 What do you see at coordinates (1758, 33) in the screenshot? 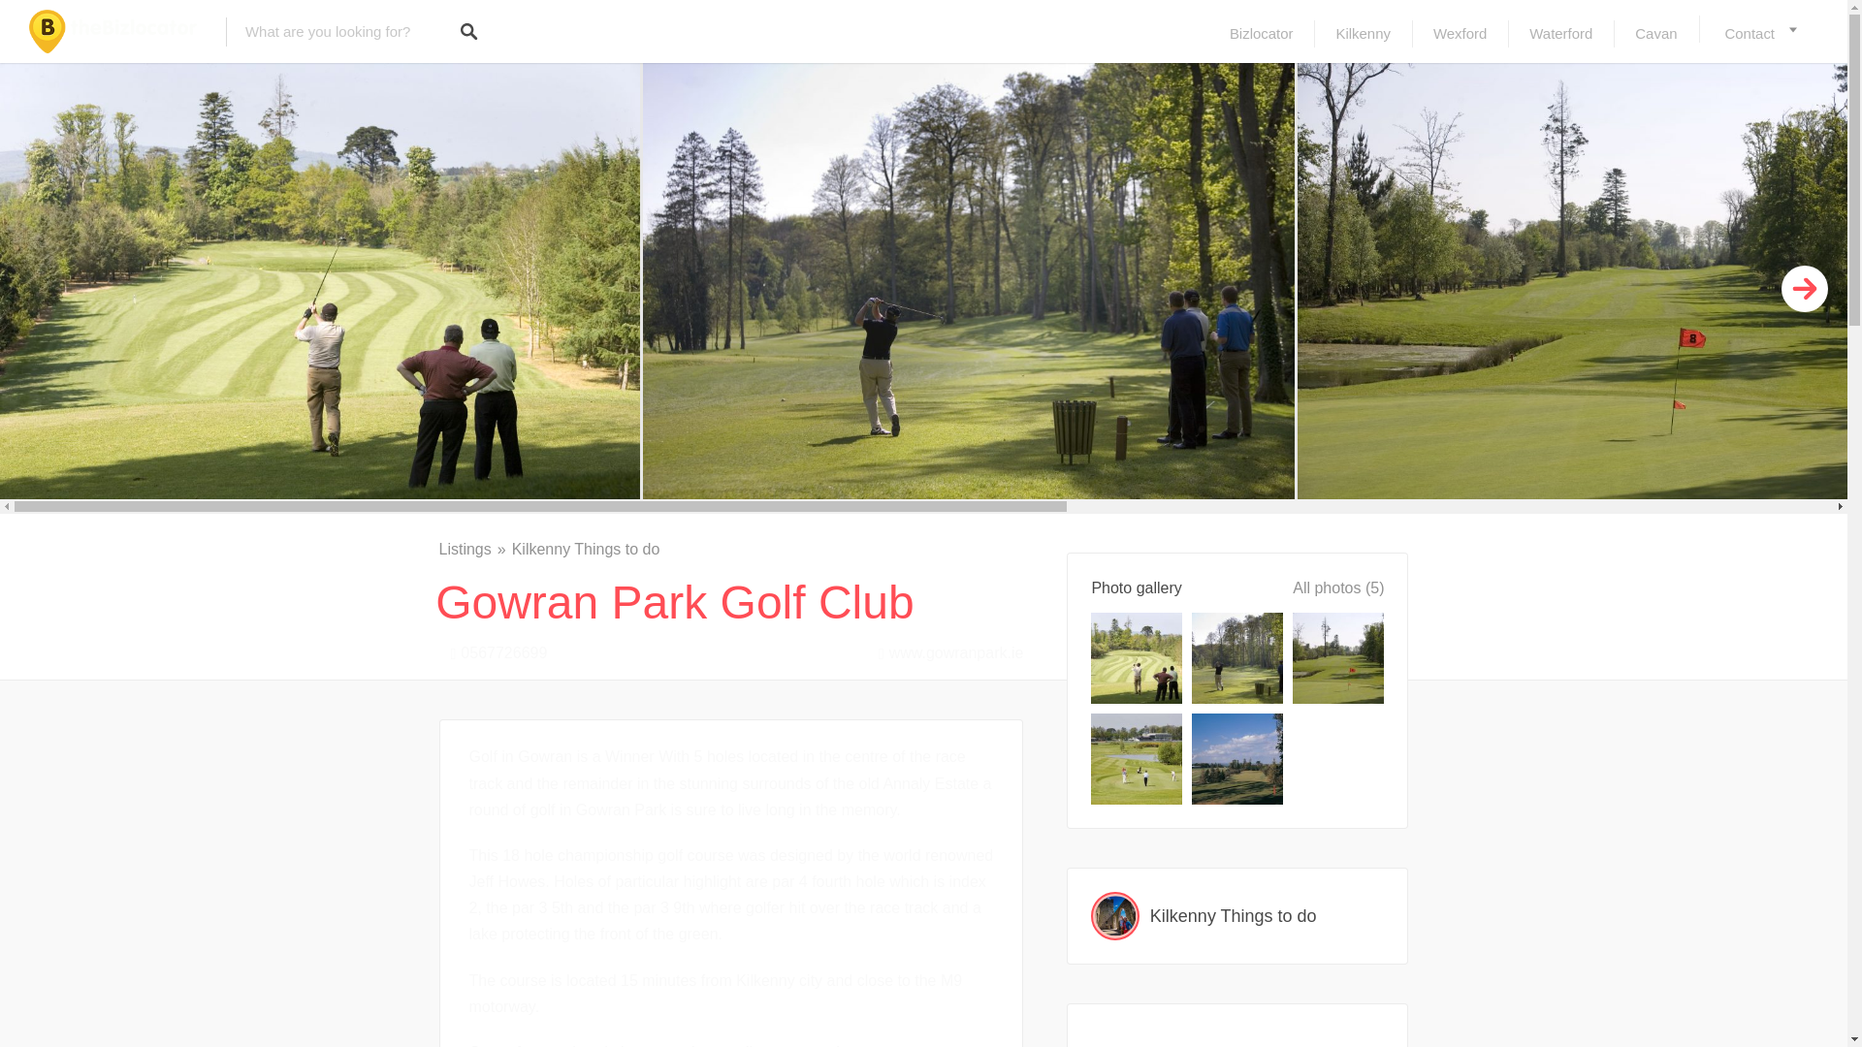
I see `Contact` at bounding box center [1758, 33].